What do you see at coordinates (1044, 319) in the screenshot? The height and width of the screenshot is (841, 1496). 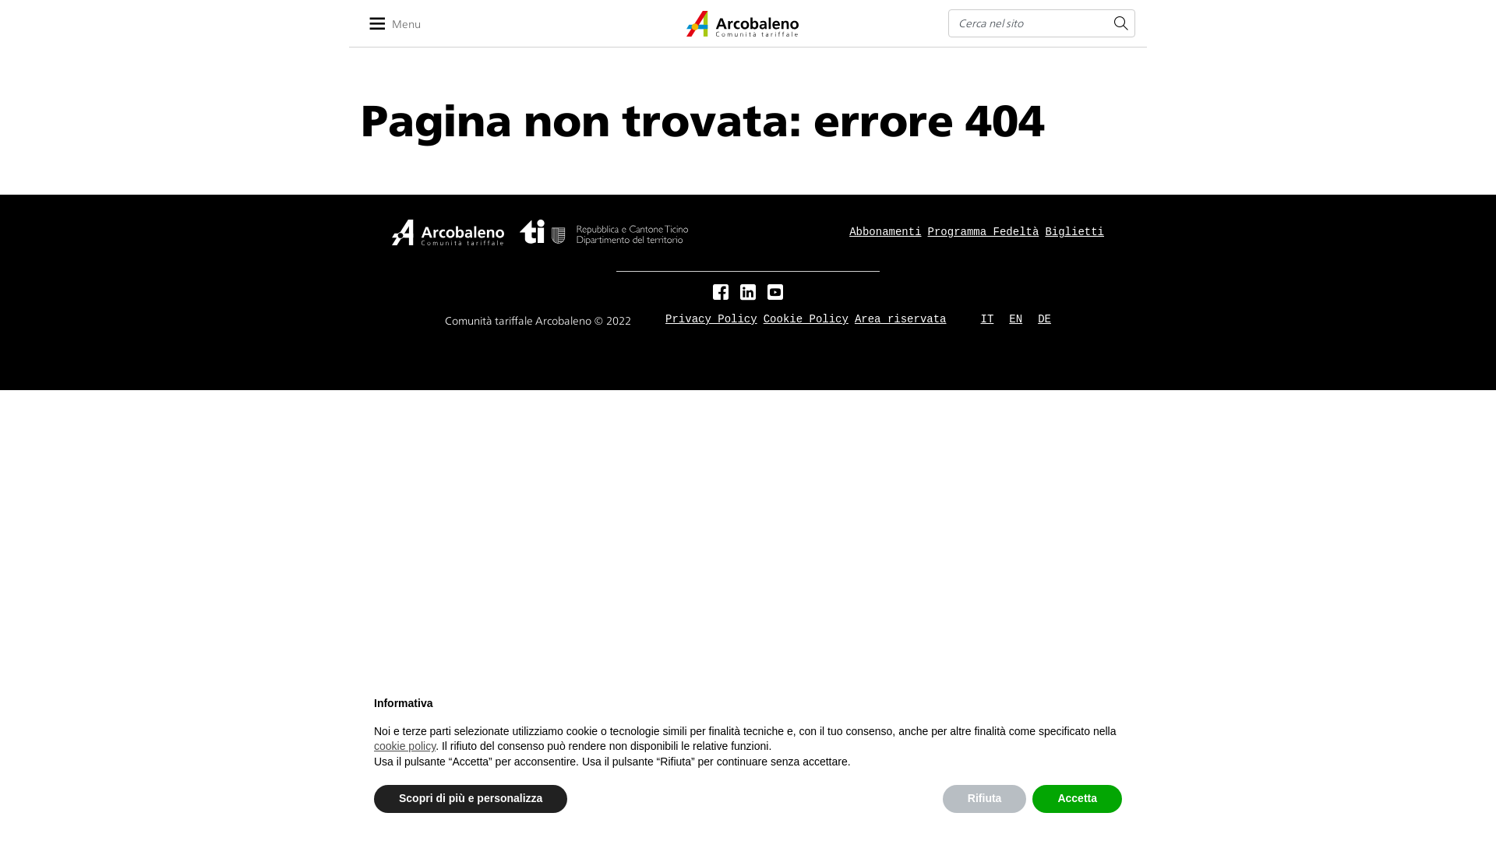 I see `DE` at bounding box center [1044, 319].